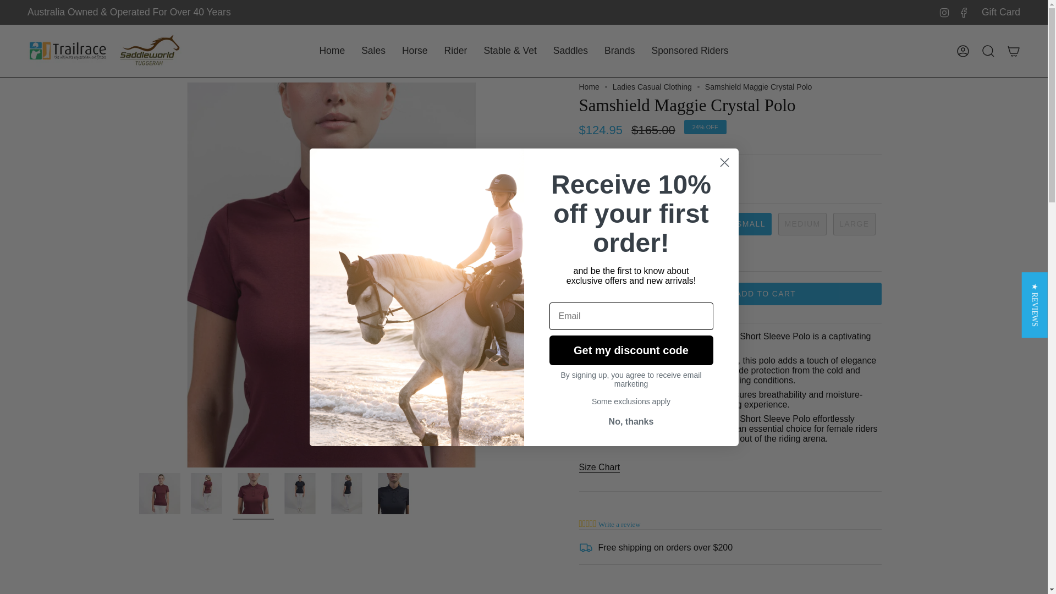 The width and height of the screenshot is (1056, 594). Describe the element at coordinates (963, 51) in the screenshot. I see `My Account` at that location.